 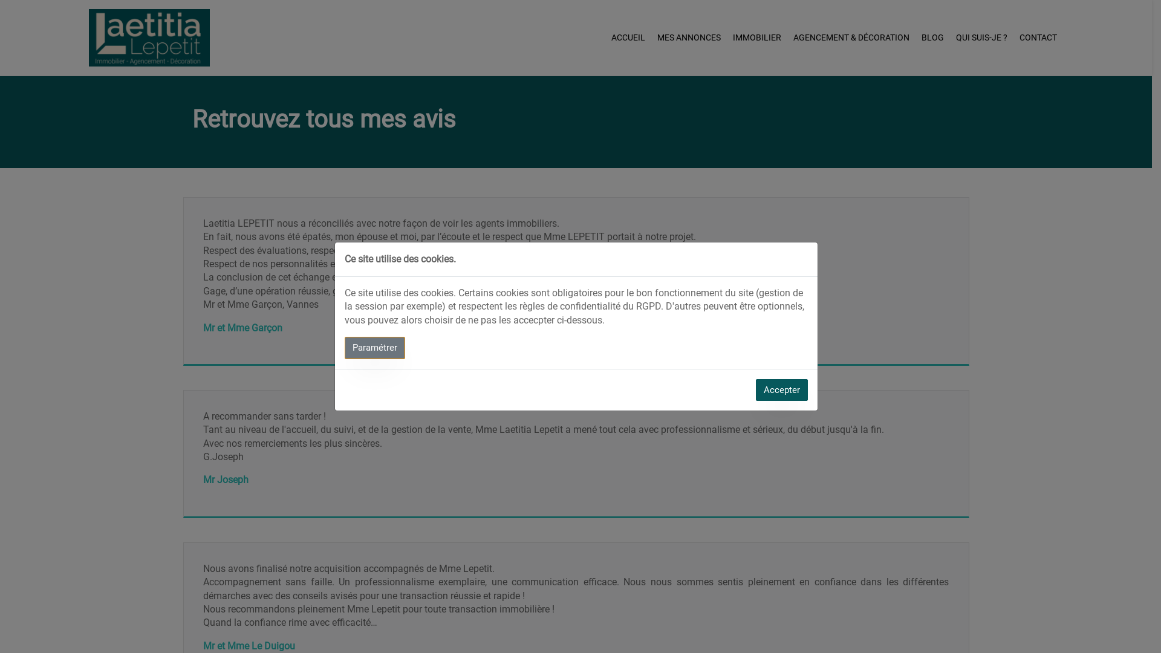 What do you see at coordinates (932, 37) in the screenshot?
I see `BLOG` at bounding box center [932, 37].